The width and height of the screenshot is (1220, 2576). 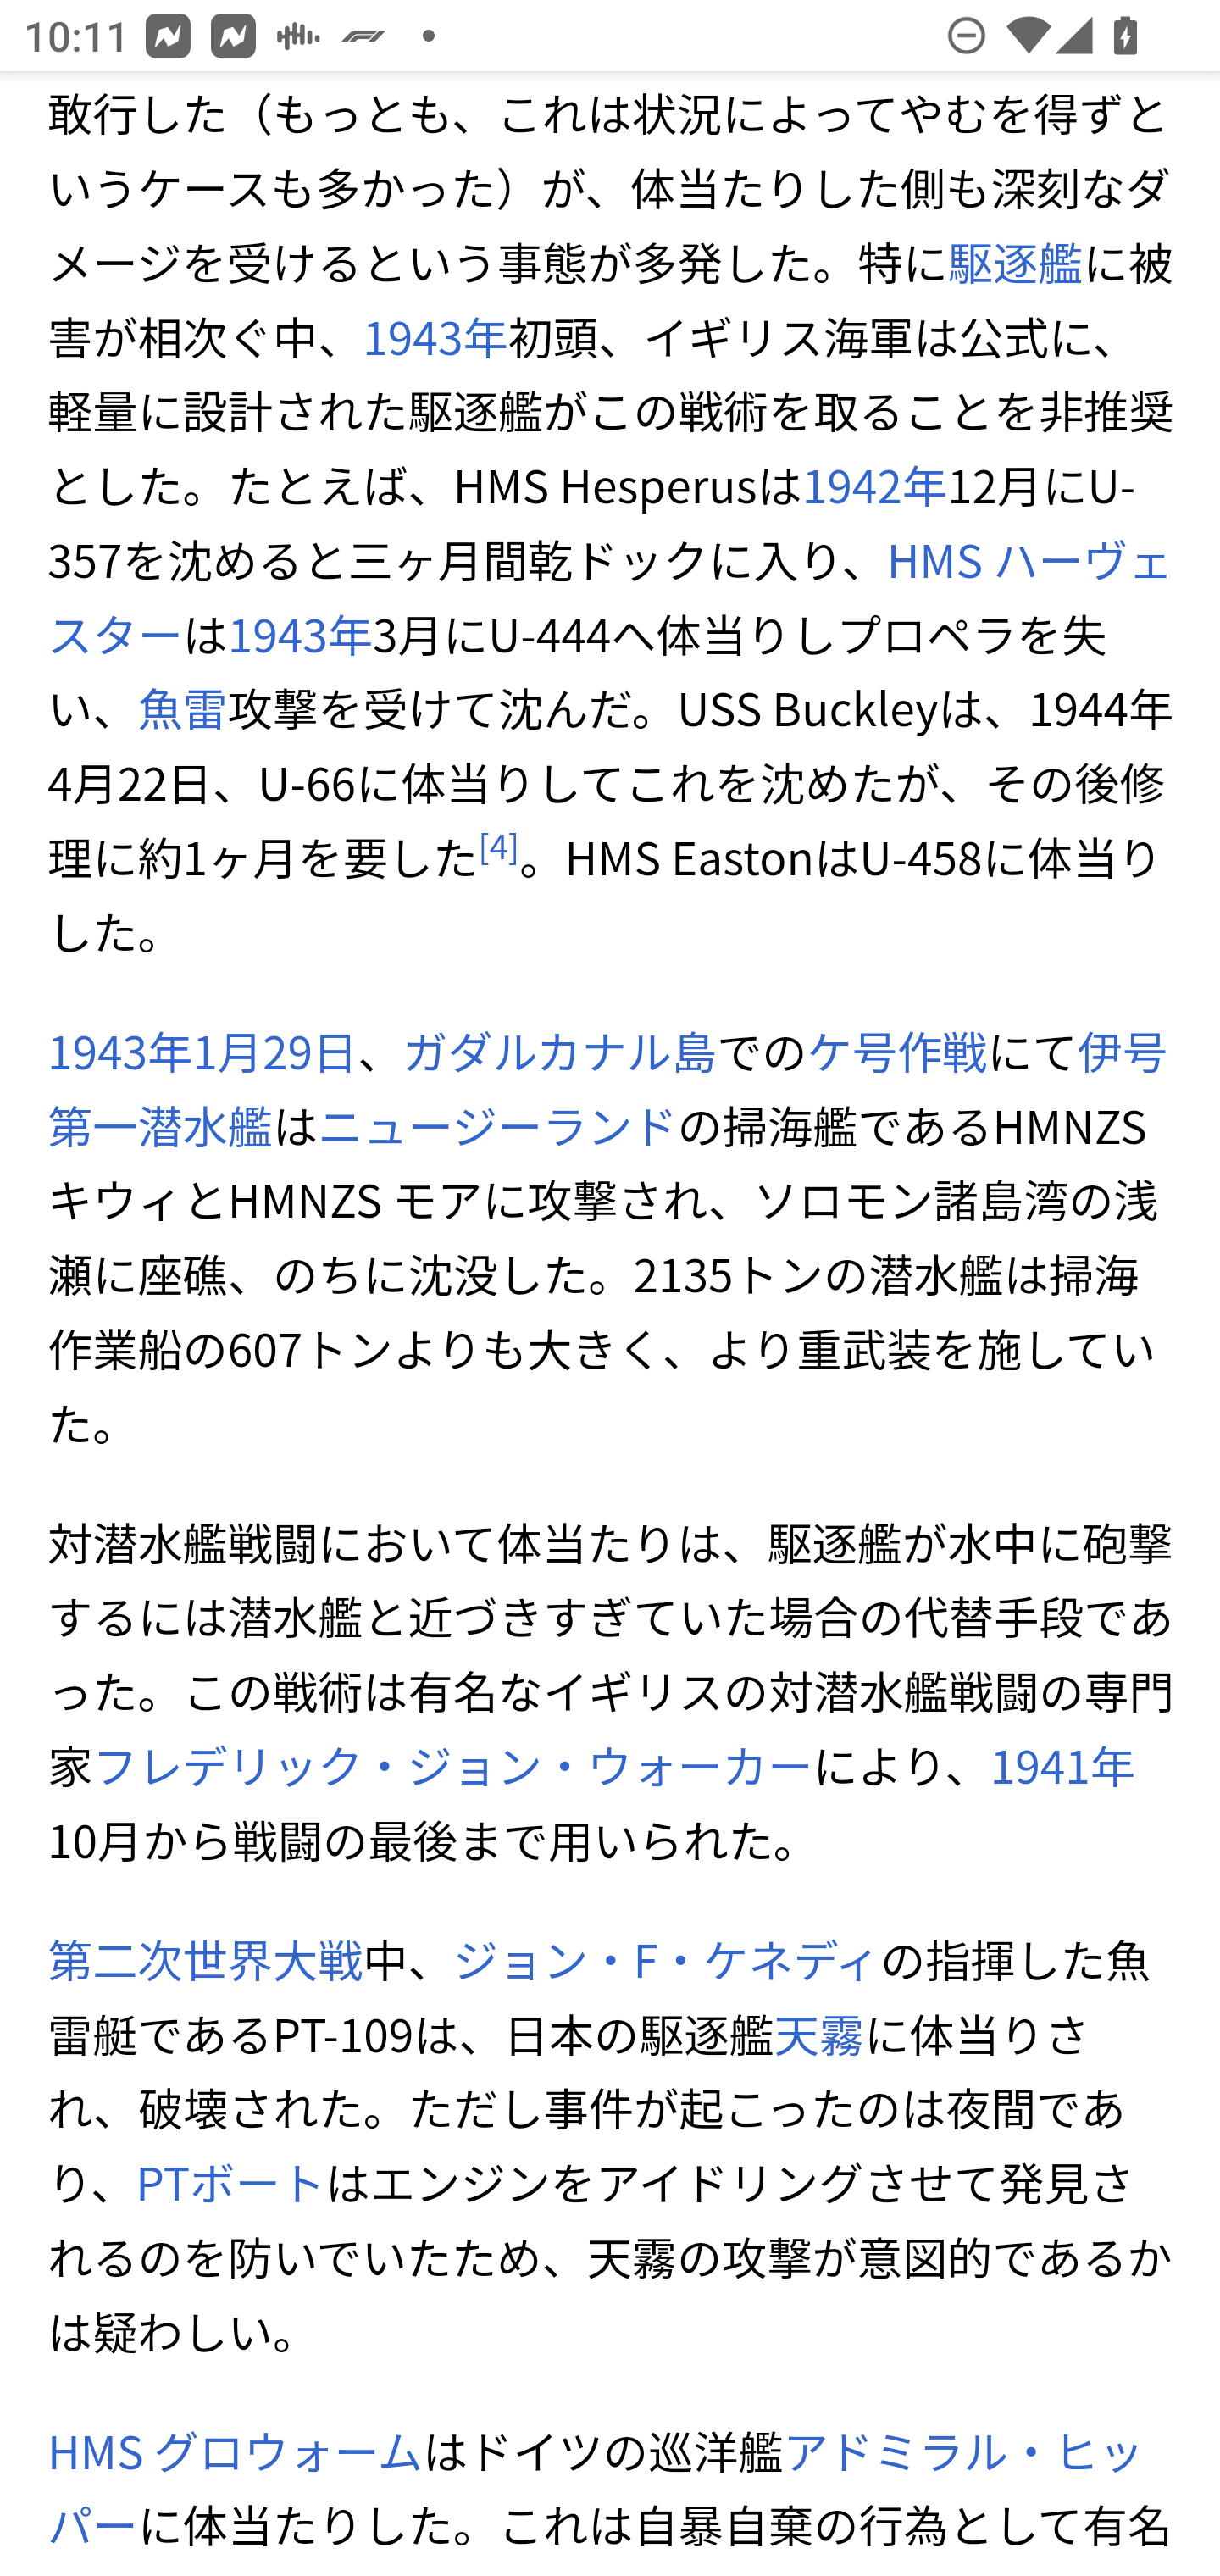 I want to click on 1943年, so click(x=435, y=336).